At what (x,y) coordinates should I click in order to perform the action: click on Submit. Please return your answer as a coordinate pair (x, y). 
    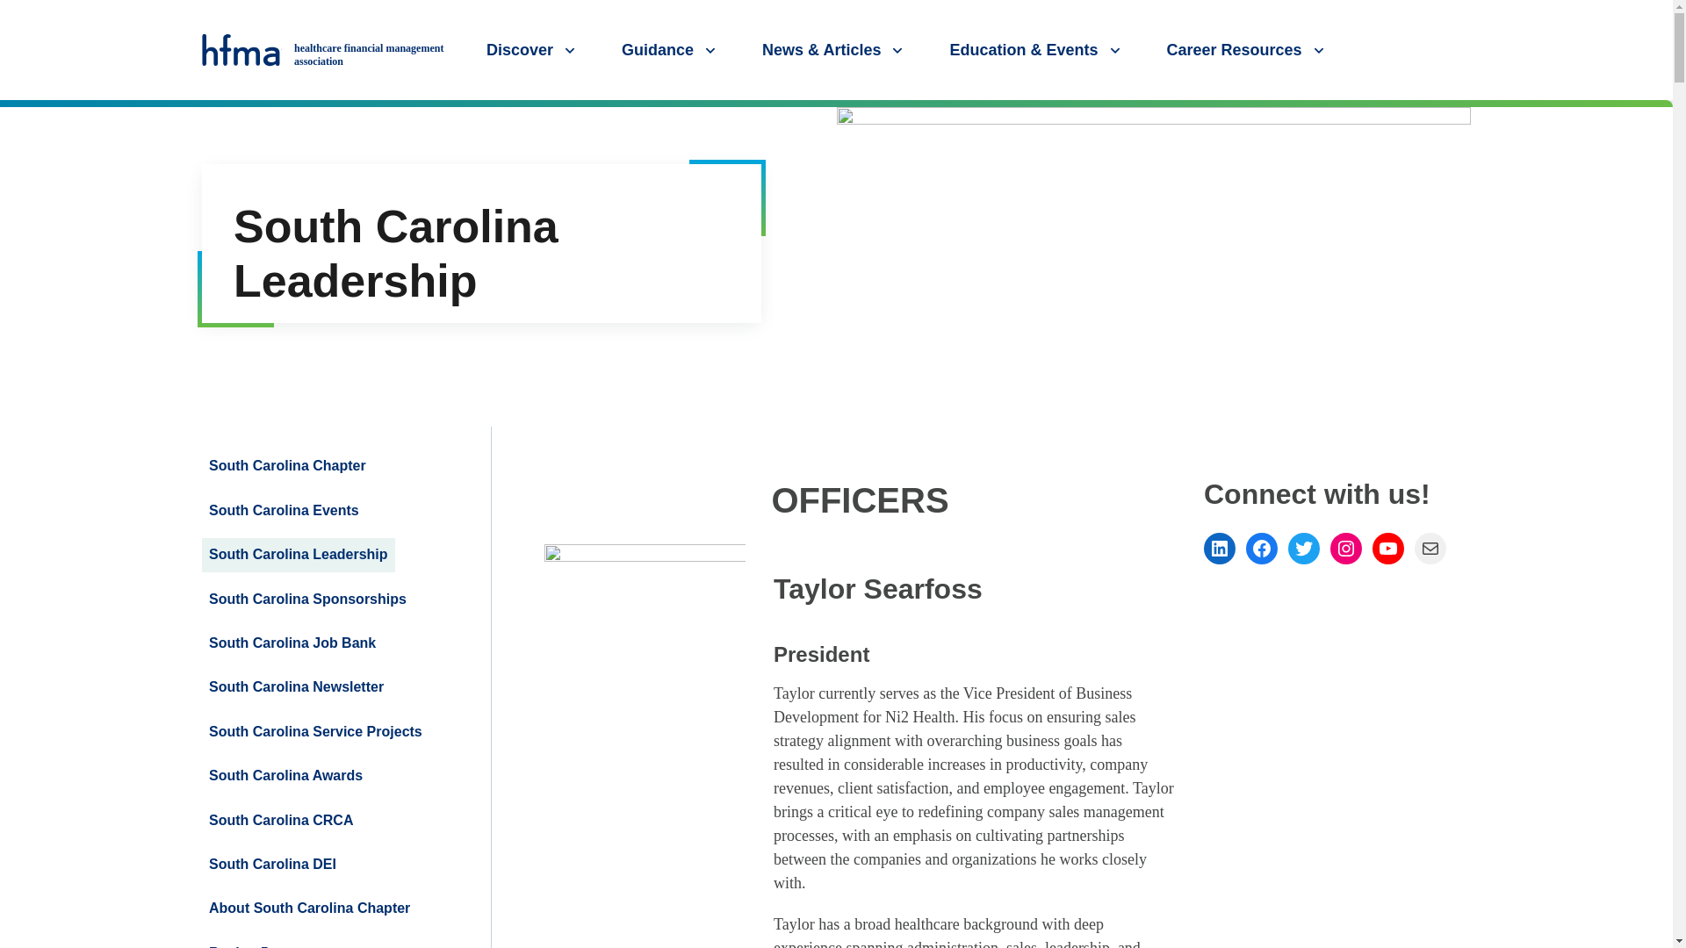
    Looking at the image, I should click on (1653, 117).